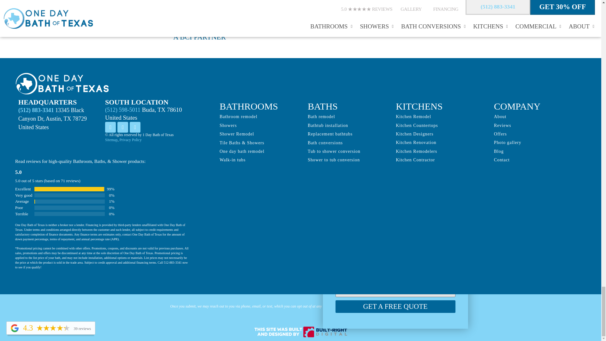 The height and width of the screenshot is (341, 606). Describe the element at coordinates (494, 15) in the screenshot. I see `Remodelingloans.com-Badge-Seal.png` at that location.